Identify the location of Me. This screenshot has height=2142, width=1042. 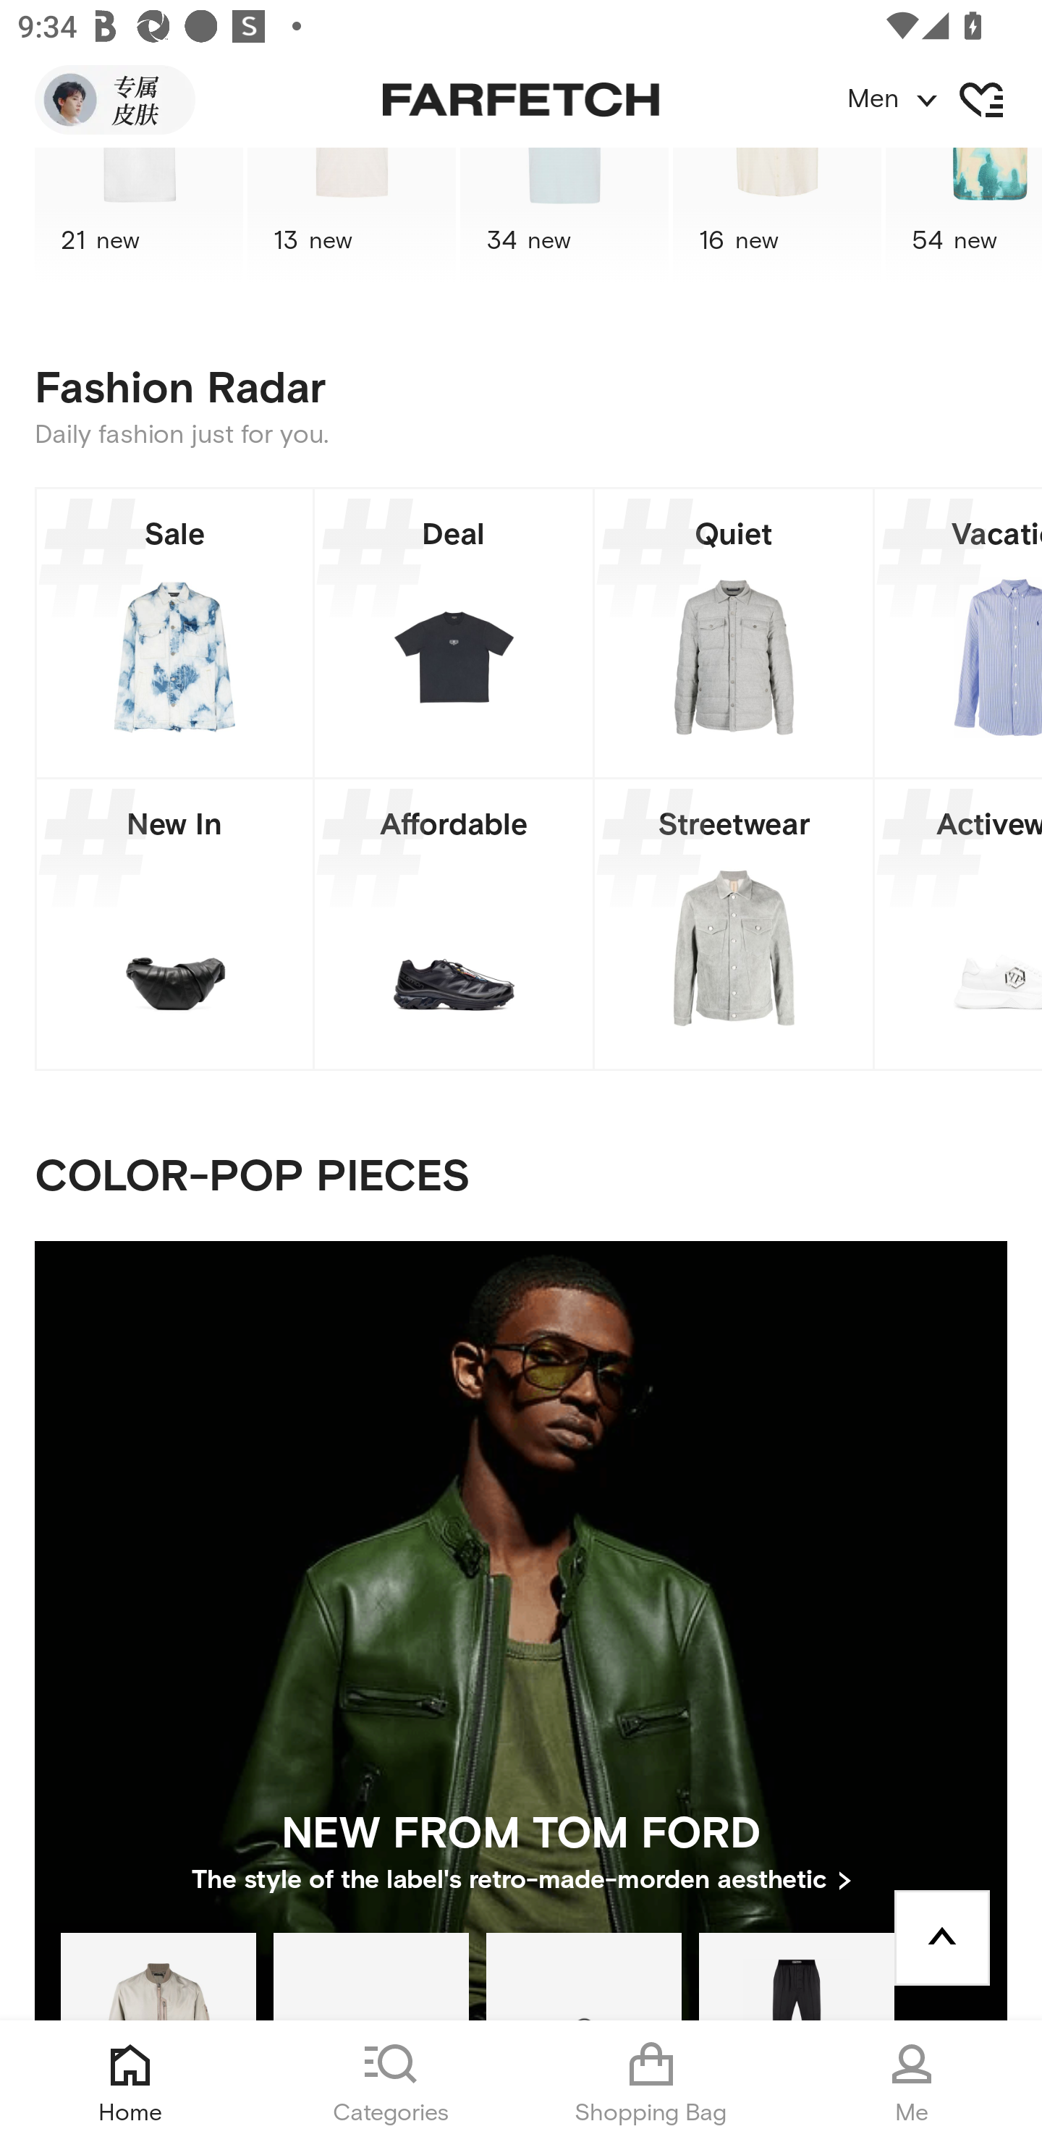
(912, 2081).